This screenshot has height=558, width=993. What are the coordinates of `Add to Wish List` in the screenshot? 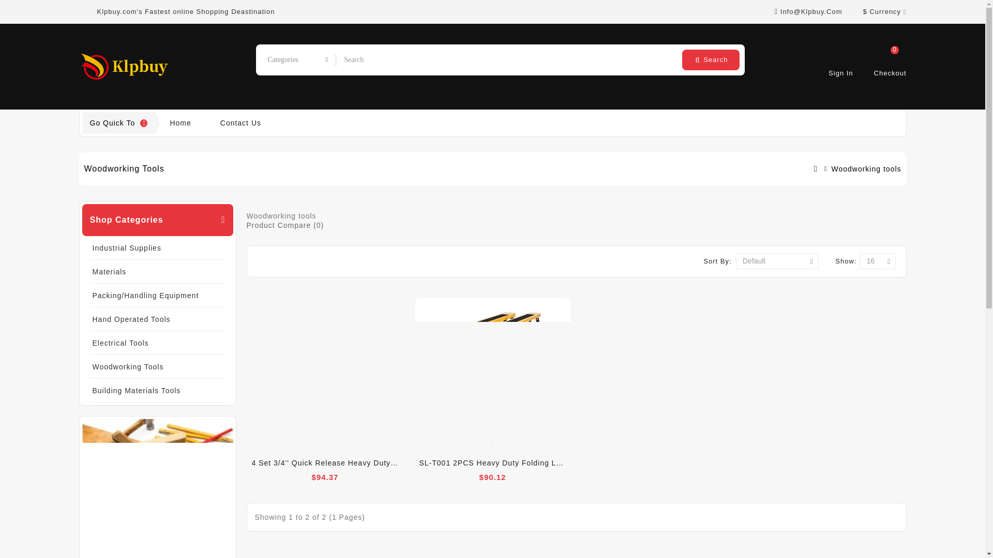 It's located at (157, 391).